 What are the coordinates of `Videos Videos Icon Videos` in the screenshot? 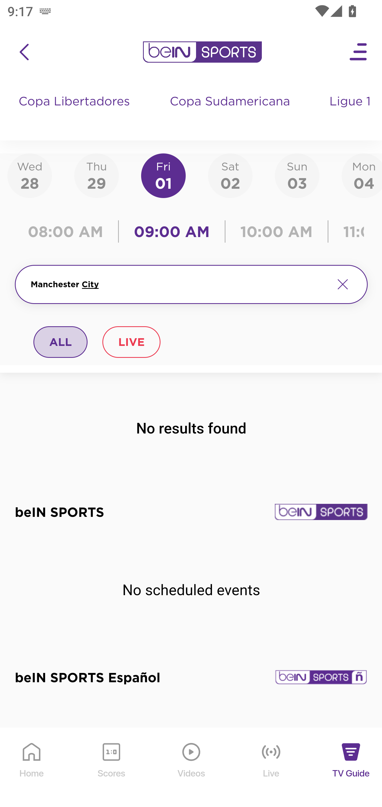 It's located at (192, 768).